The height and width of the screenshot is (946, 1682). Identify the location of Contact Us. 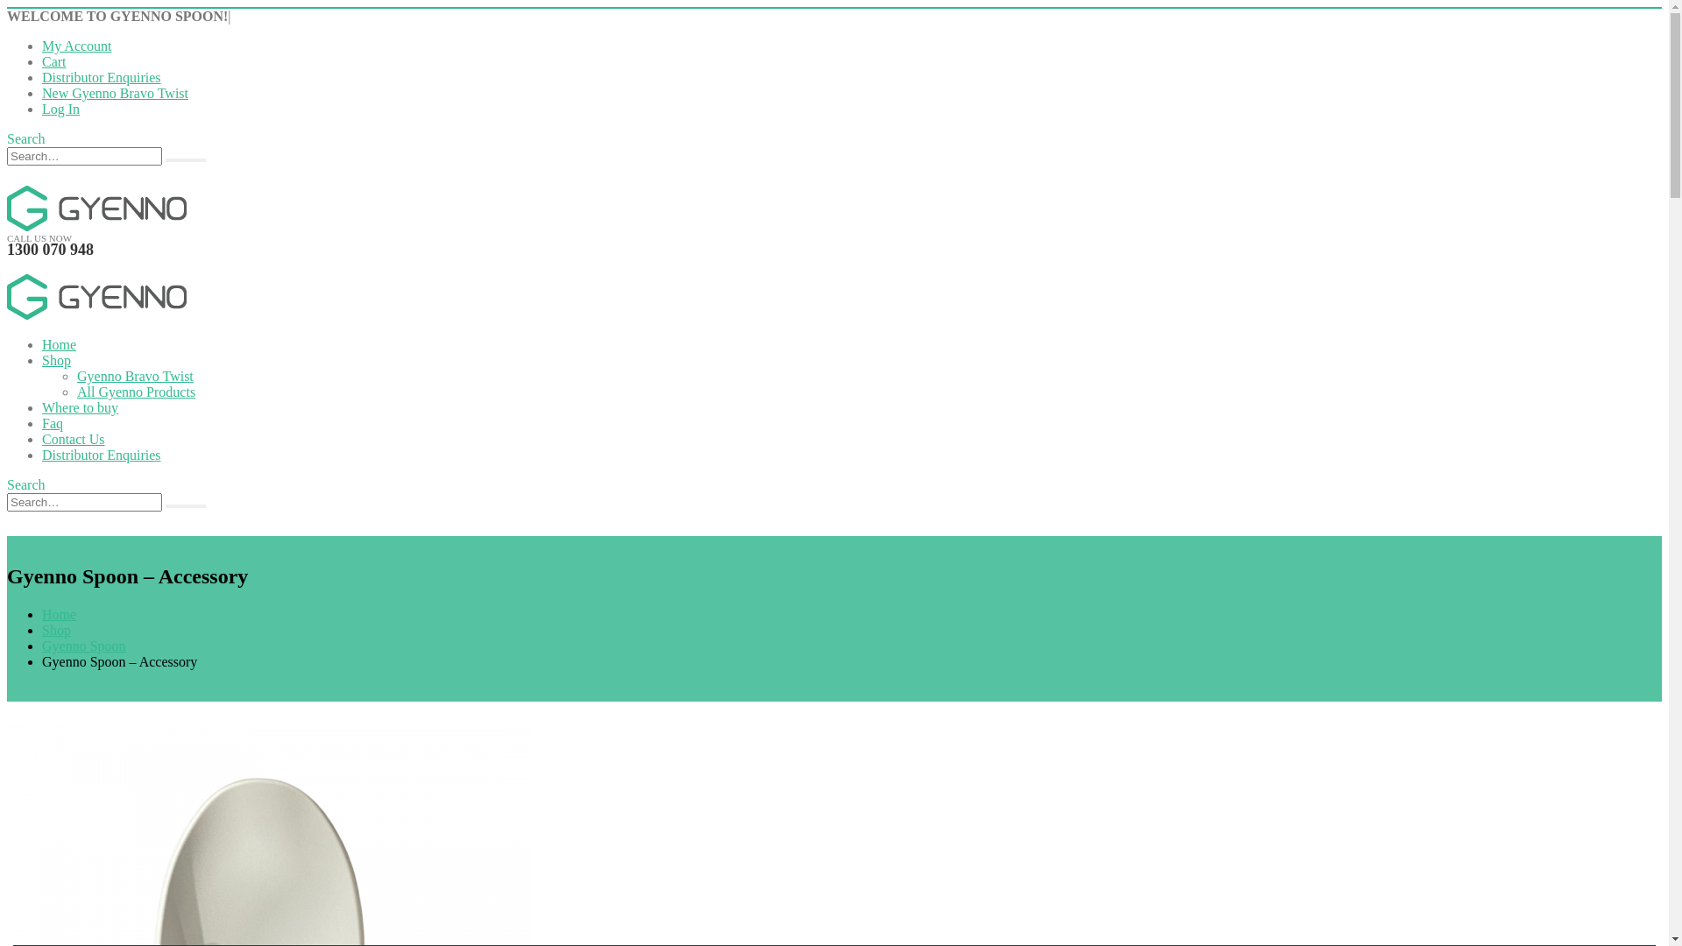
(74, 440).